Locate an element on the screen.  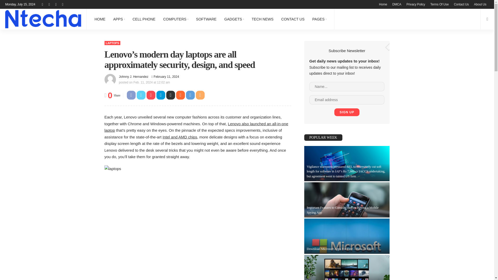
SOFTWARE is located at coordinates (206, 19).